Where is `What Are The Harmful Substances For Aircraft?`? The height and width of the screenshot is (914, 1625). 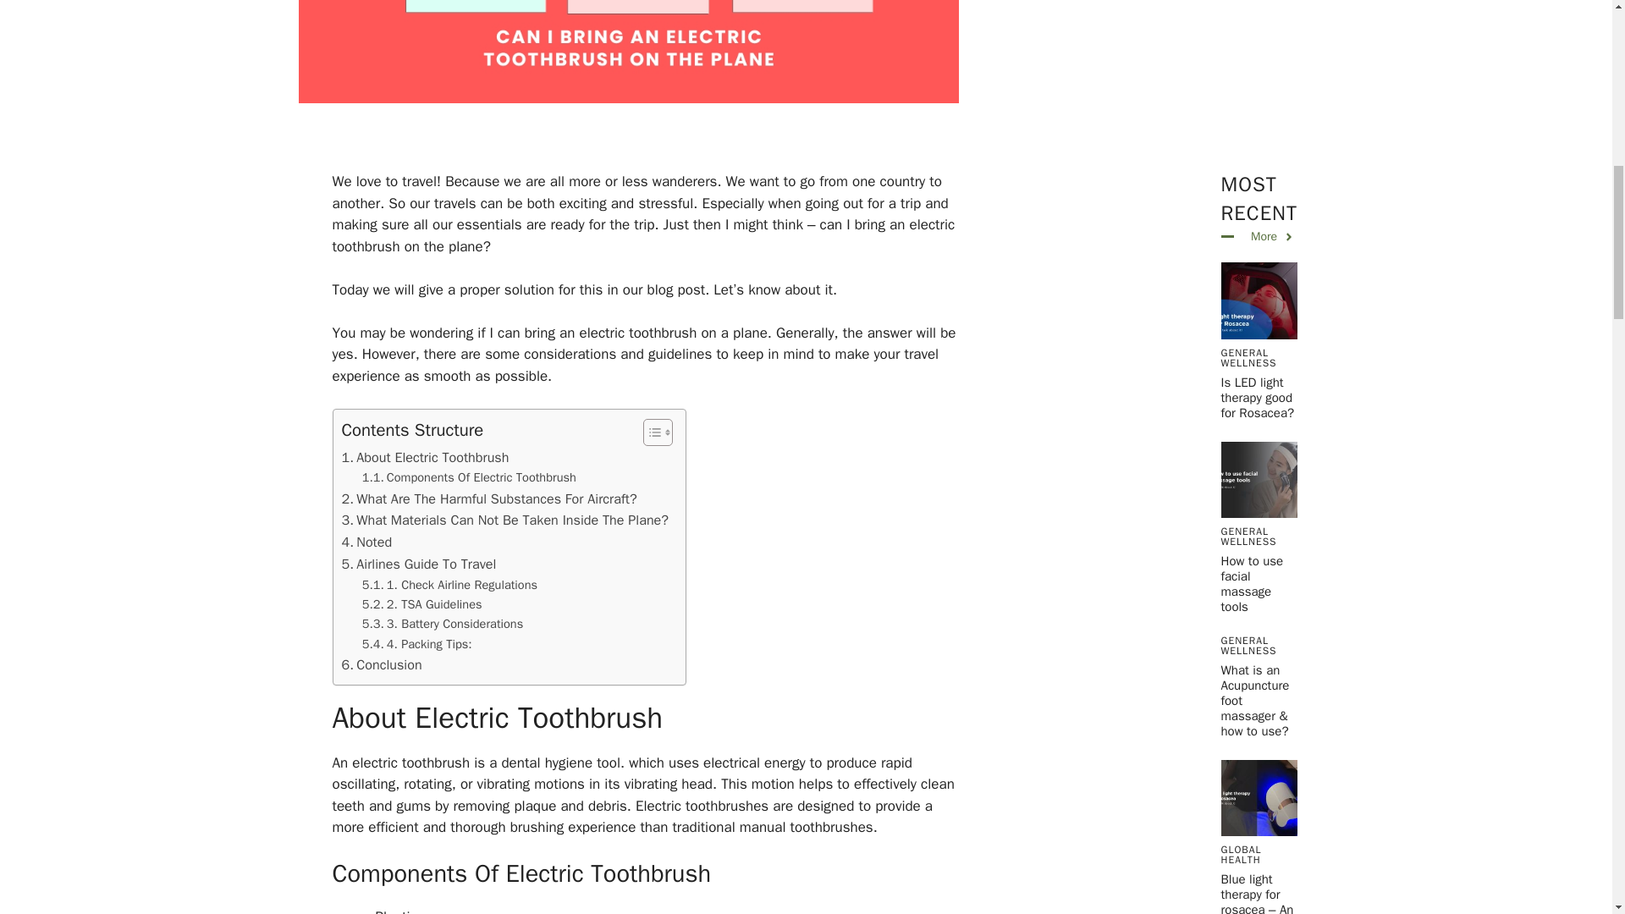
What Are The Harmful Substances For Aircraft? is located at coordinates (489, 498).